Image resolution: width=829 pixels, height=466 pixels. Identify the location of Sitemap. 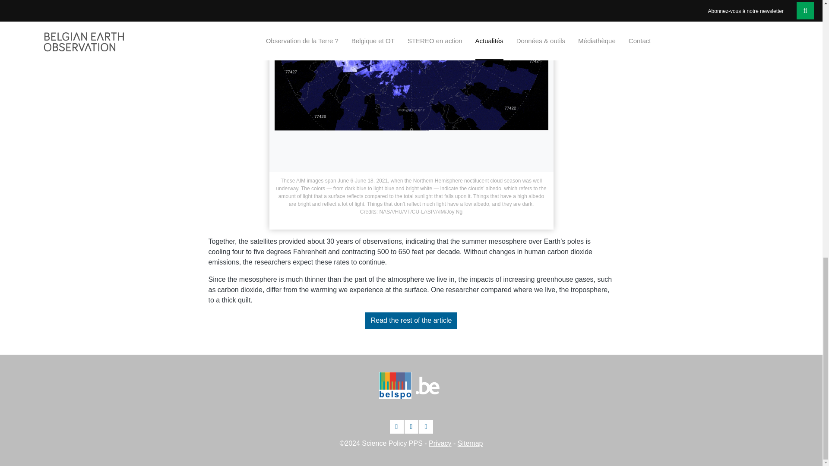
(470, 443).